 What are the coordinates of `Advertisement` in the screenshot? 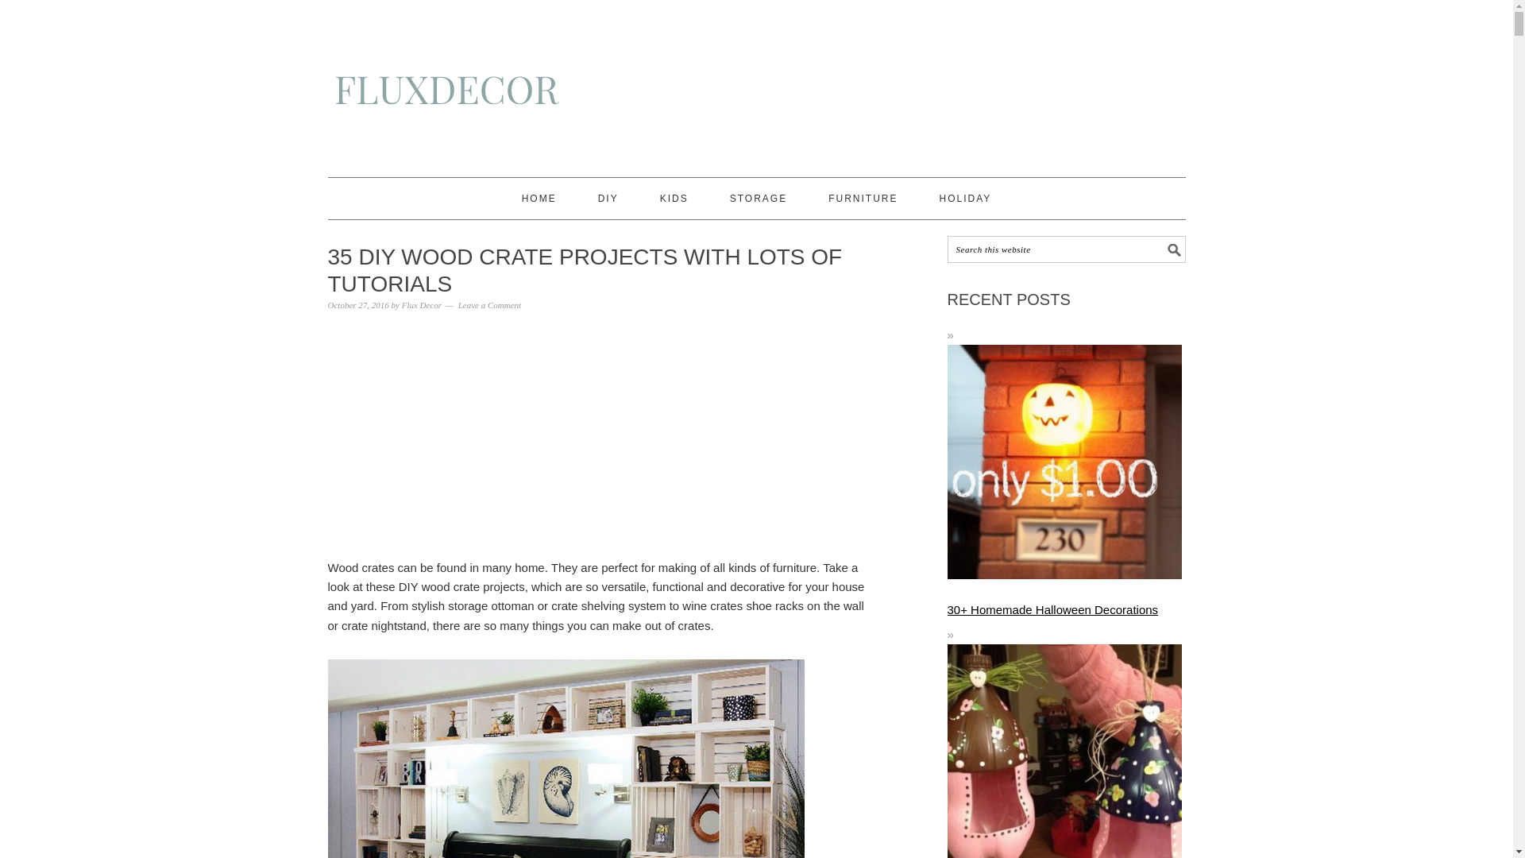 It's located at (596, 437).